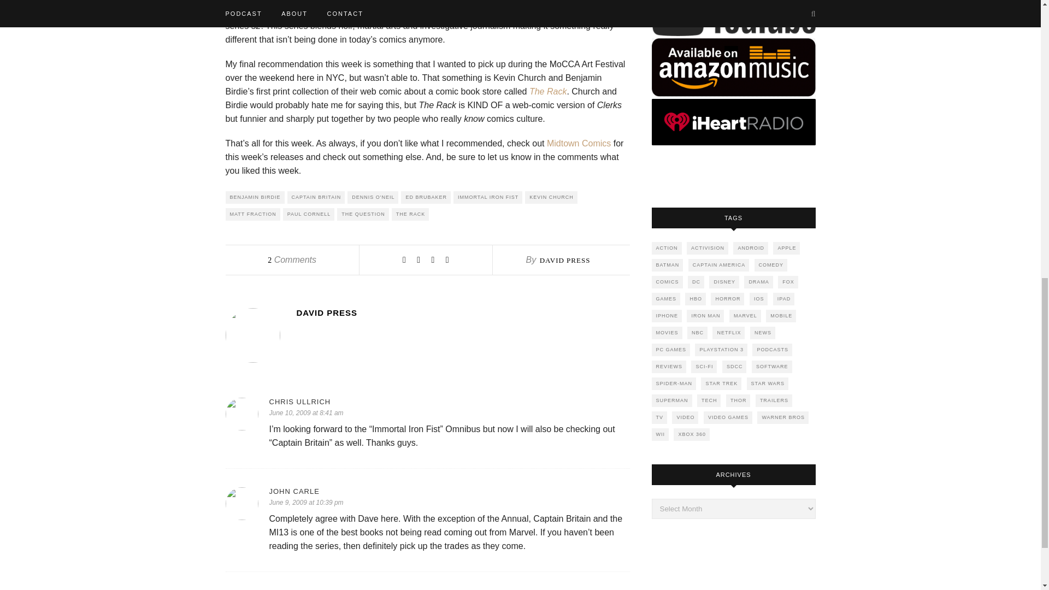 The image size is (1049, 590). What do you see at coordinates (255, 197) in the screenshot?
I see `BENJAMIN BIRDIE` at bounding box center [255, 197].